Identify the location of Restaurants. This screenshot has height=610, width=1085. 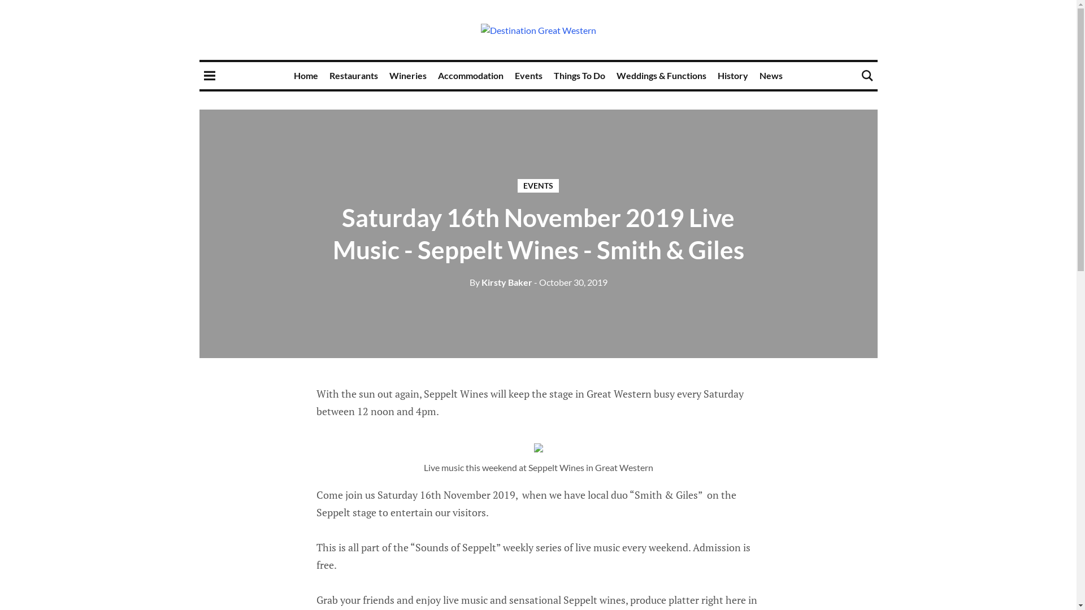
(354, 76).